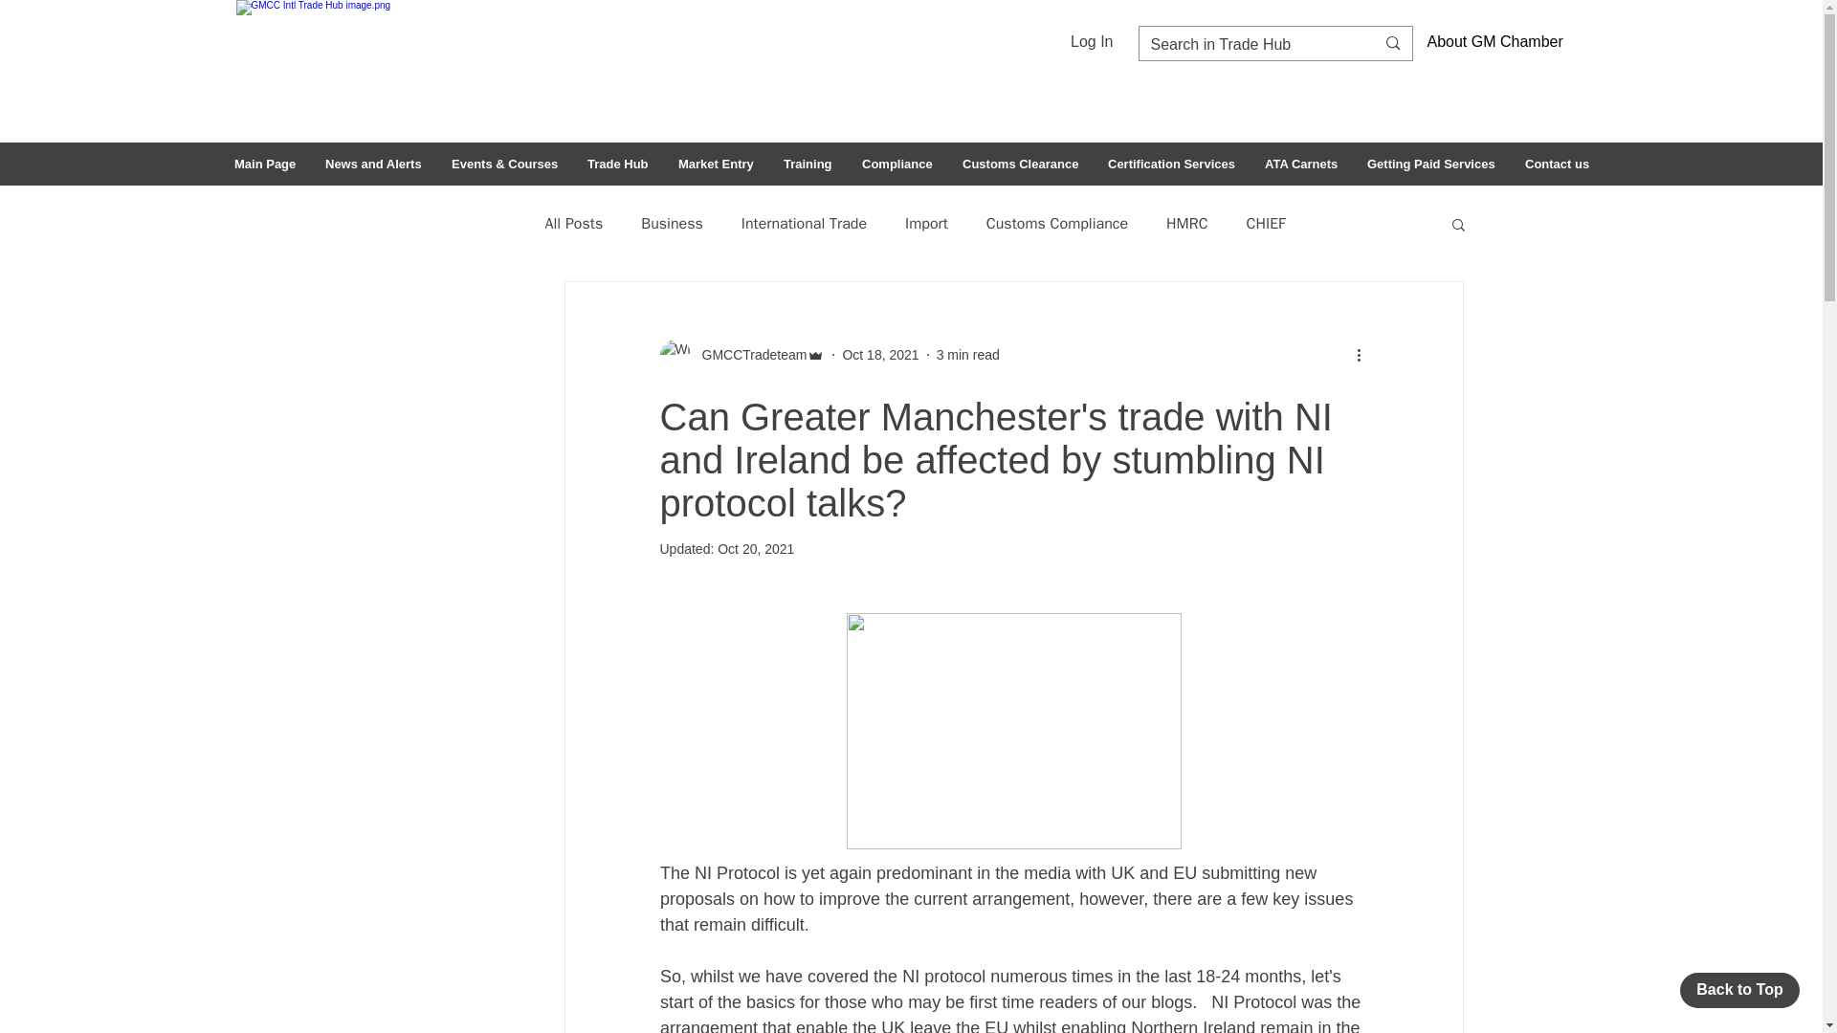 This screenshot has width=1837, height=1033. I want to click on Main Page, so click(264, 165).